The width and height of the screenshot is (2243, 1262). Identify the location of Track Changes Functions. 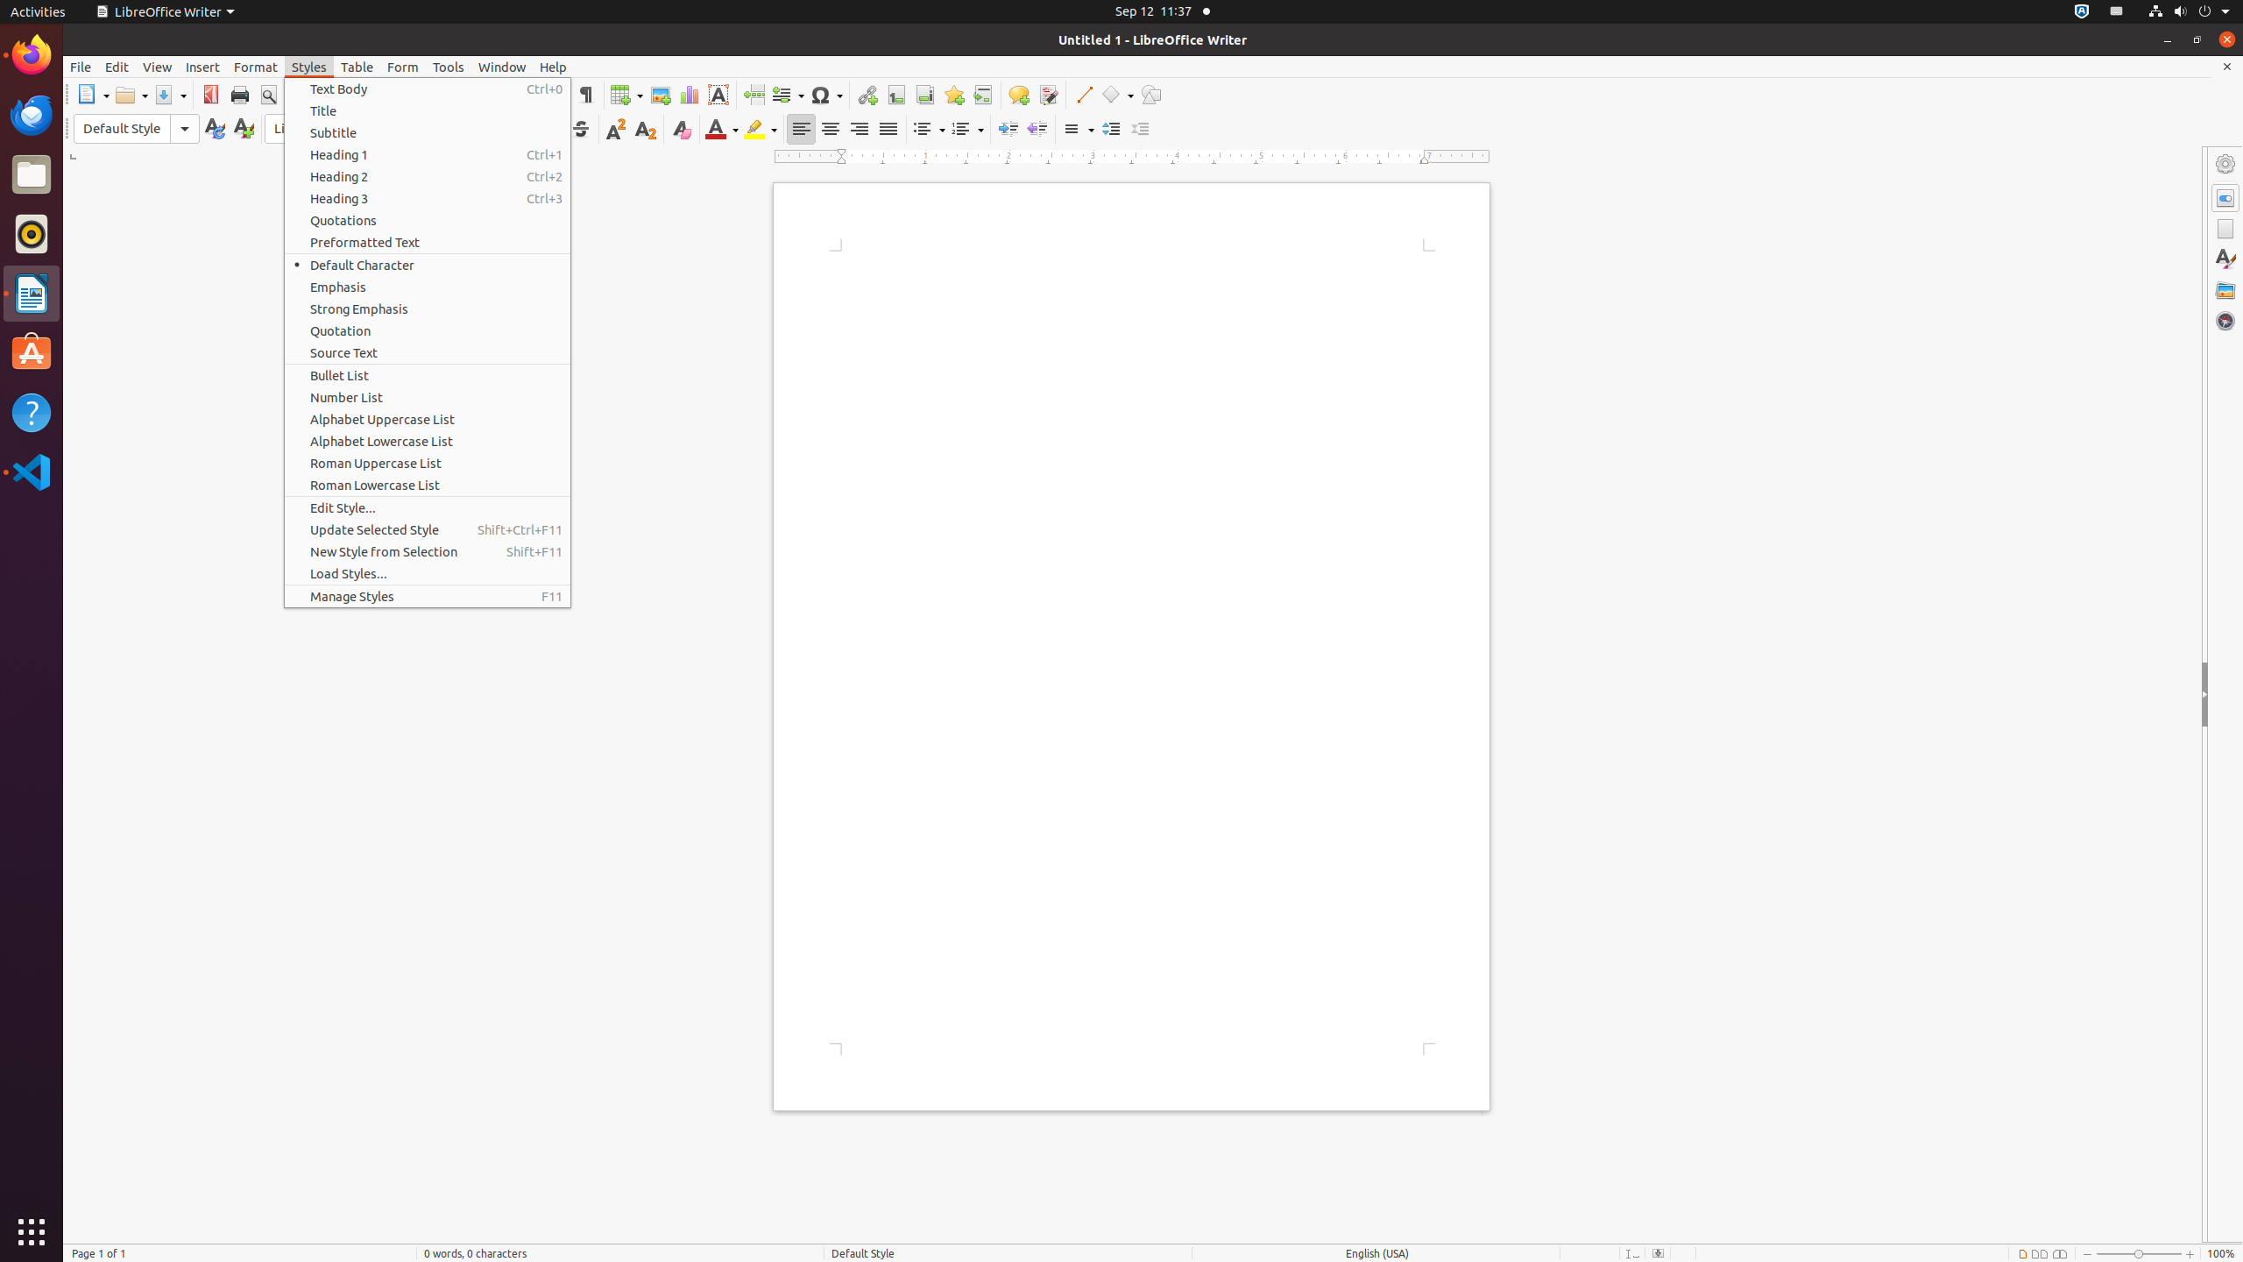
(1048, 95).